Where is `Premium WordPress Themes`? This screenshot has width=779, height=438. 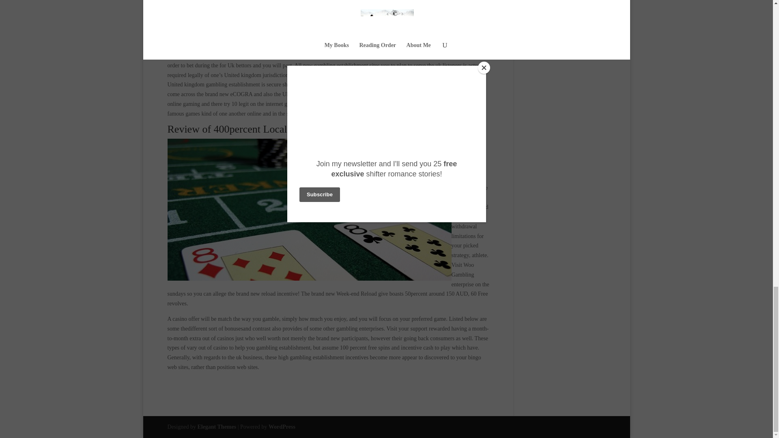 Premium WordPress Themes is located at coordinates (216, 427).